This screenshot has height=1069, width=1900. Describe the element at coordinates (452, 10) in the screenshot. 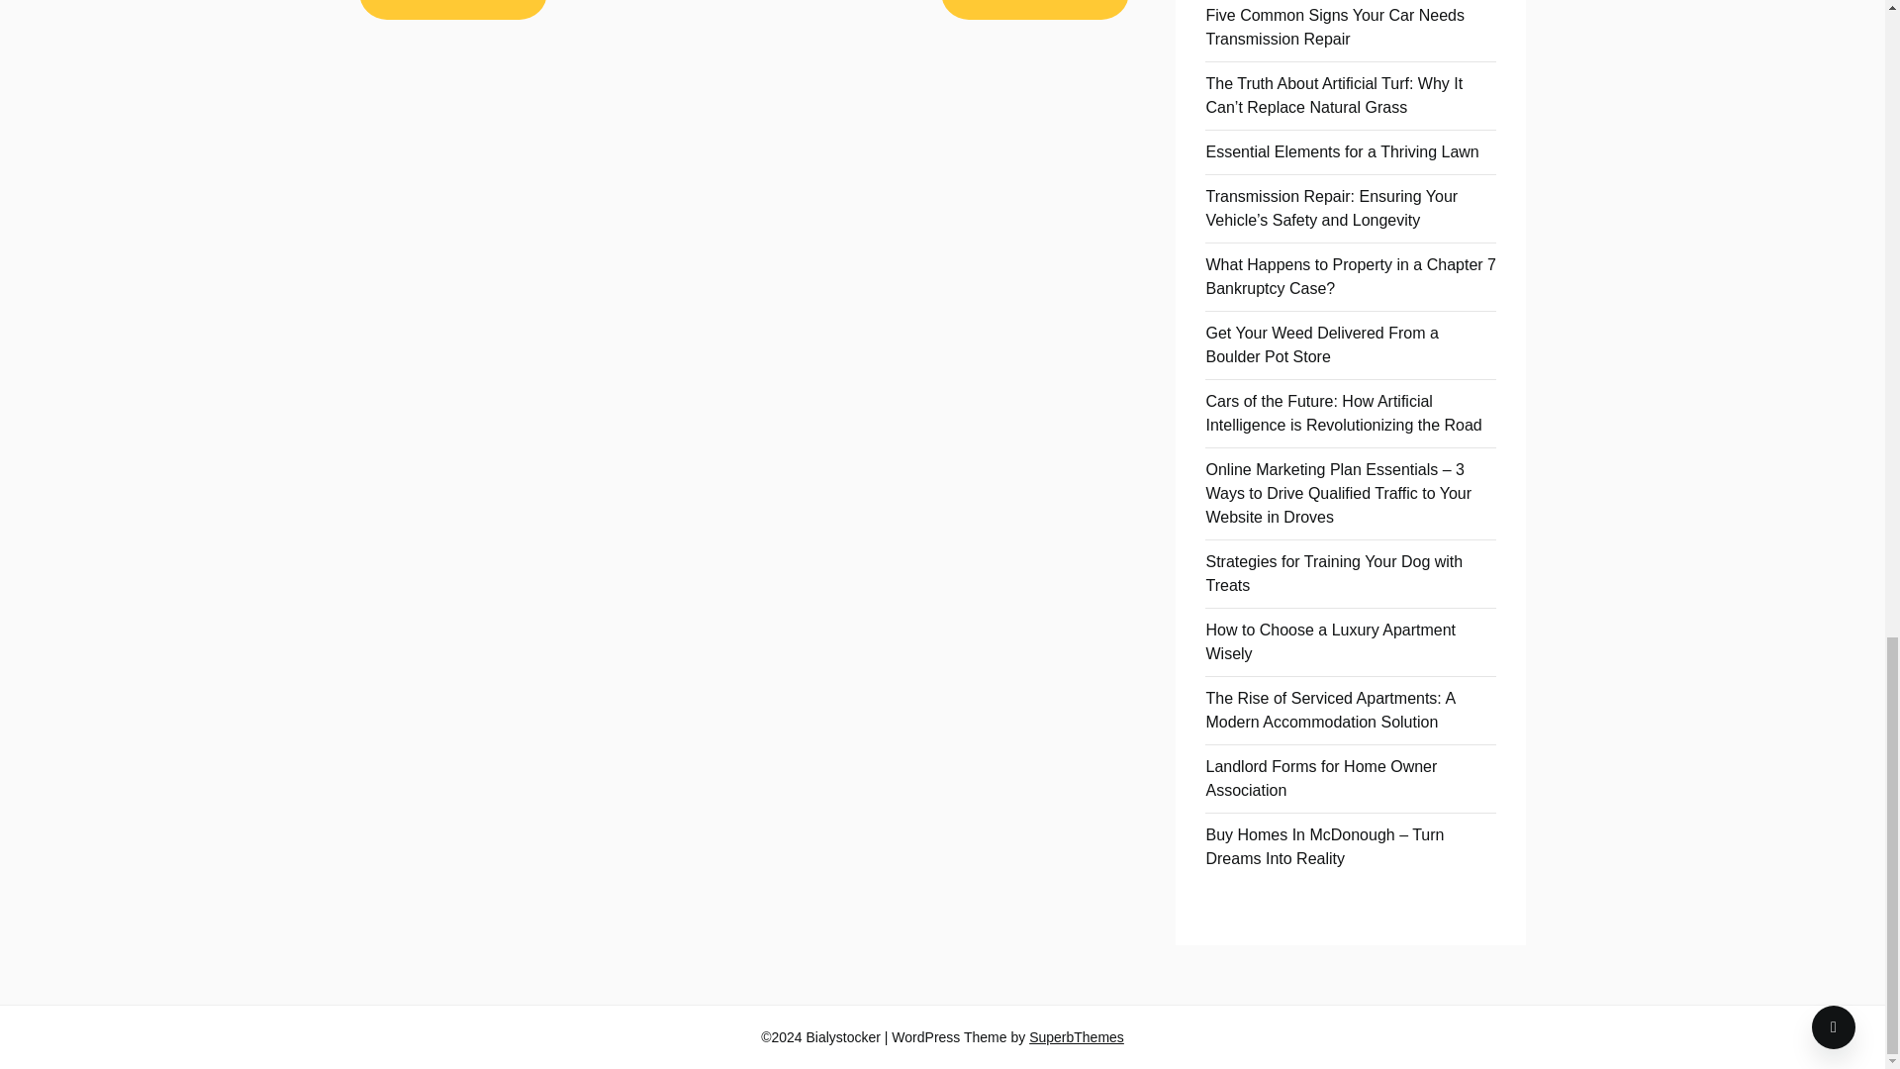

I see `Previous post` at that location.